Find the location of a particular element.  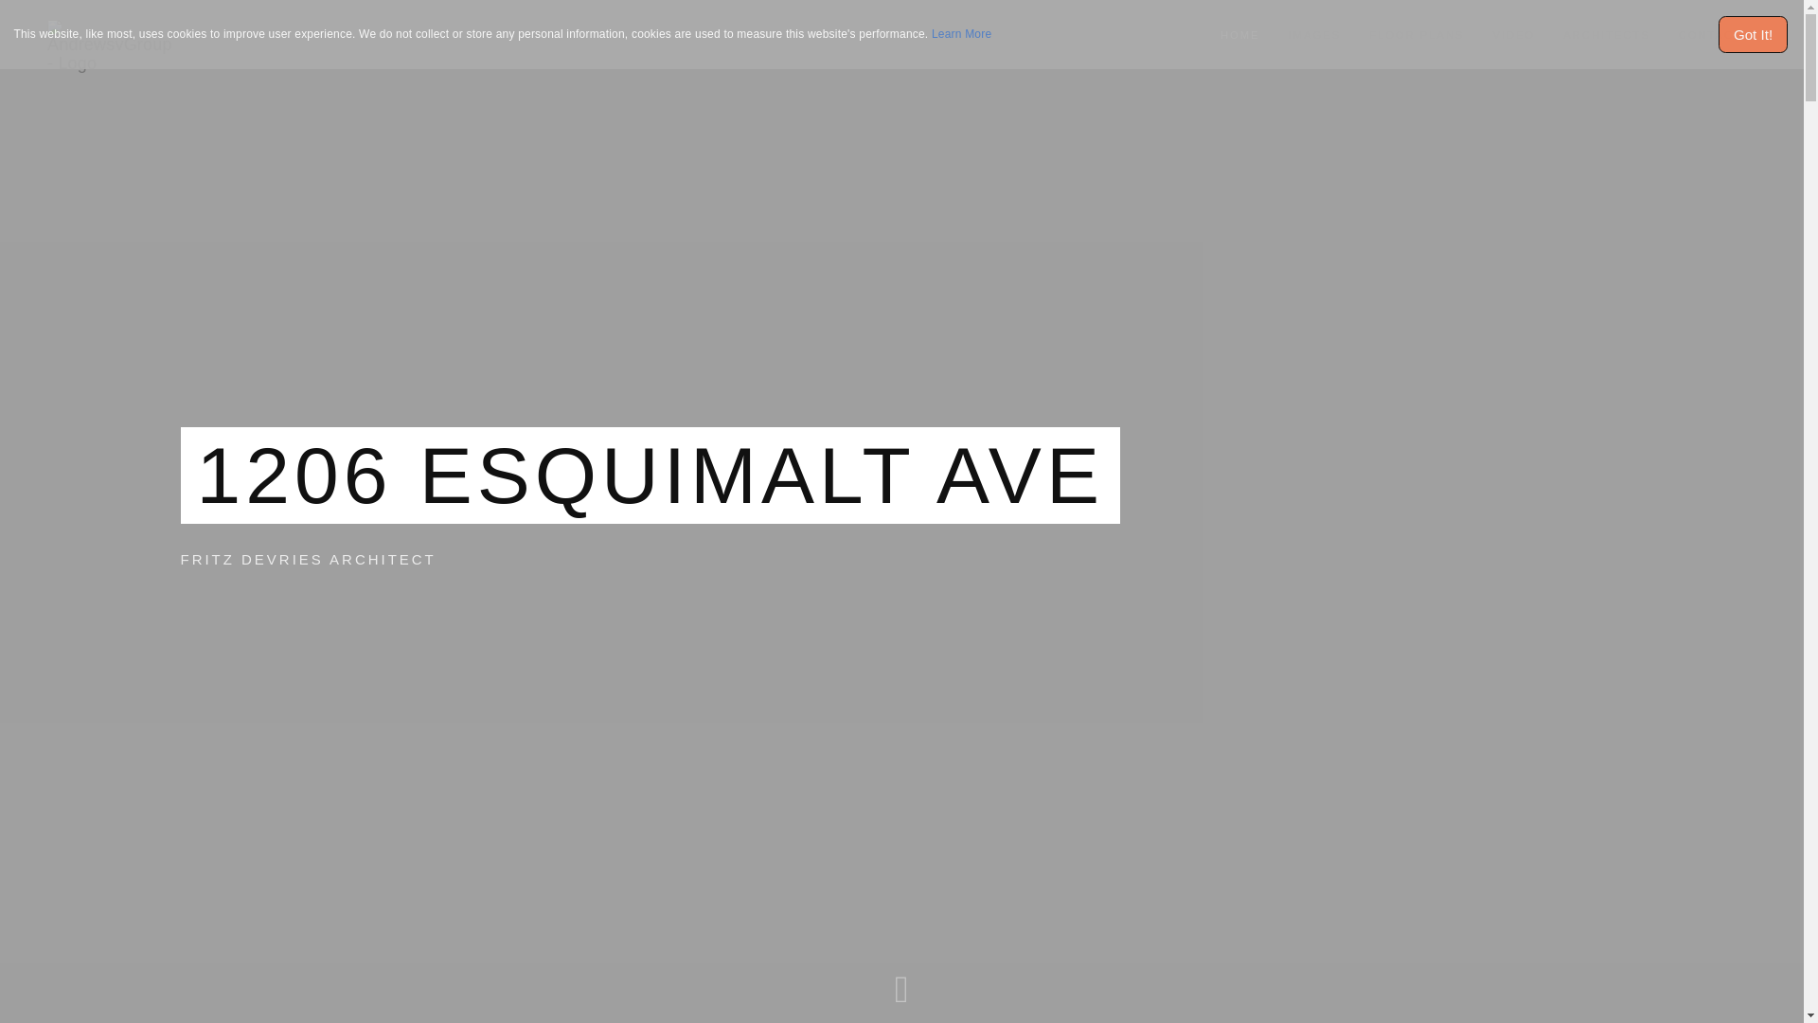

Learn More is located at coordinates (961, 34).